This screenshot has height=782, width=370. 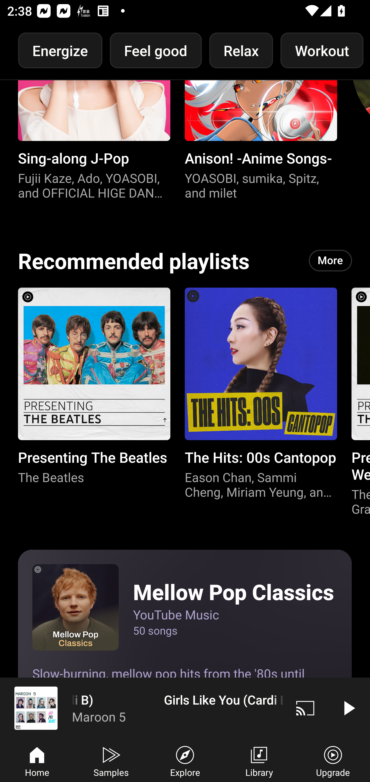 I want to click on Explore, so click(x=185, y=760).